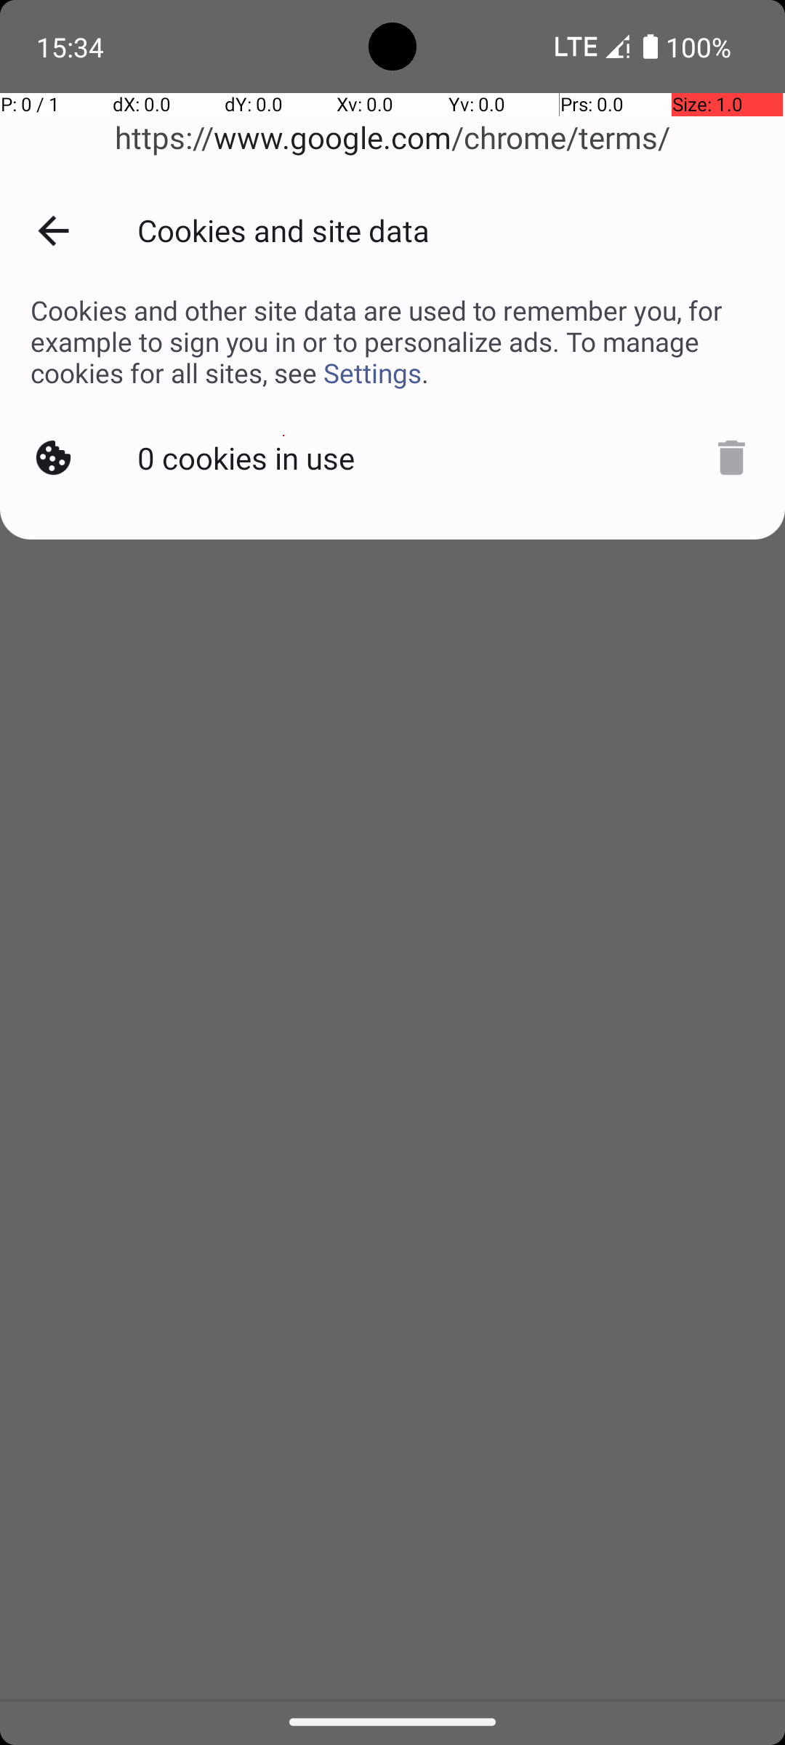 This screenshot has height=1745, width=785. Describe the element at coordinates (249, 455) in the screenshot. I see `0 cookies in use` at that location.